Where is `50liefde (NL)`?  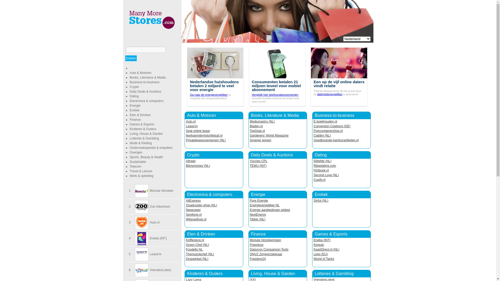 50liefde (NL) is located at coordinates (322, 161).